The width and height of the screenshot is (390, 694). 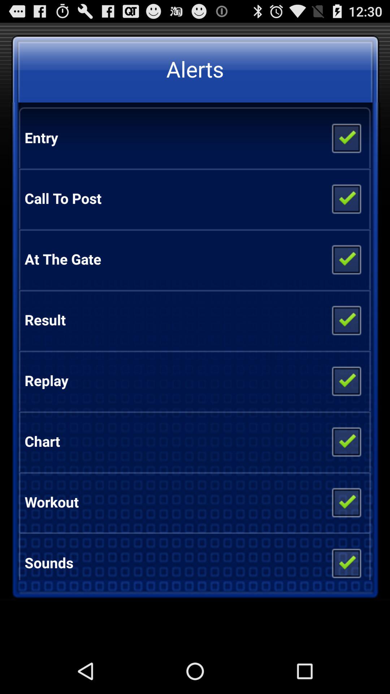 What do you see at coordinates (346, 198) in the screenshot?
I see `check or uncheck option` at bounding box center [346, 198].